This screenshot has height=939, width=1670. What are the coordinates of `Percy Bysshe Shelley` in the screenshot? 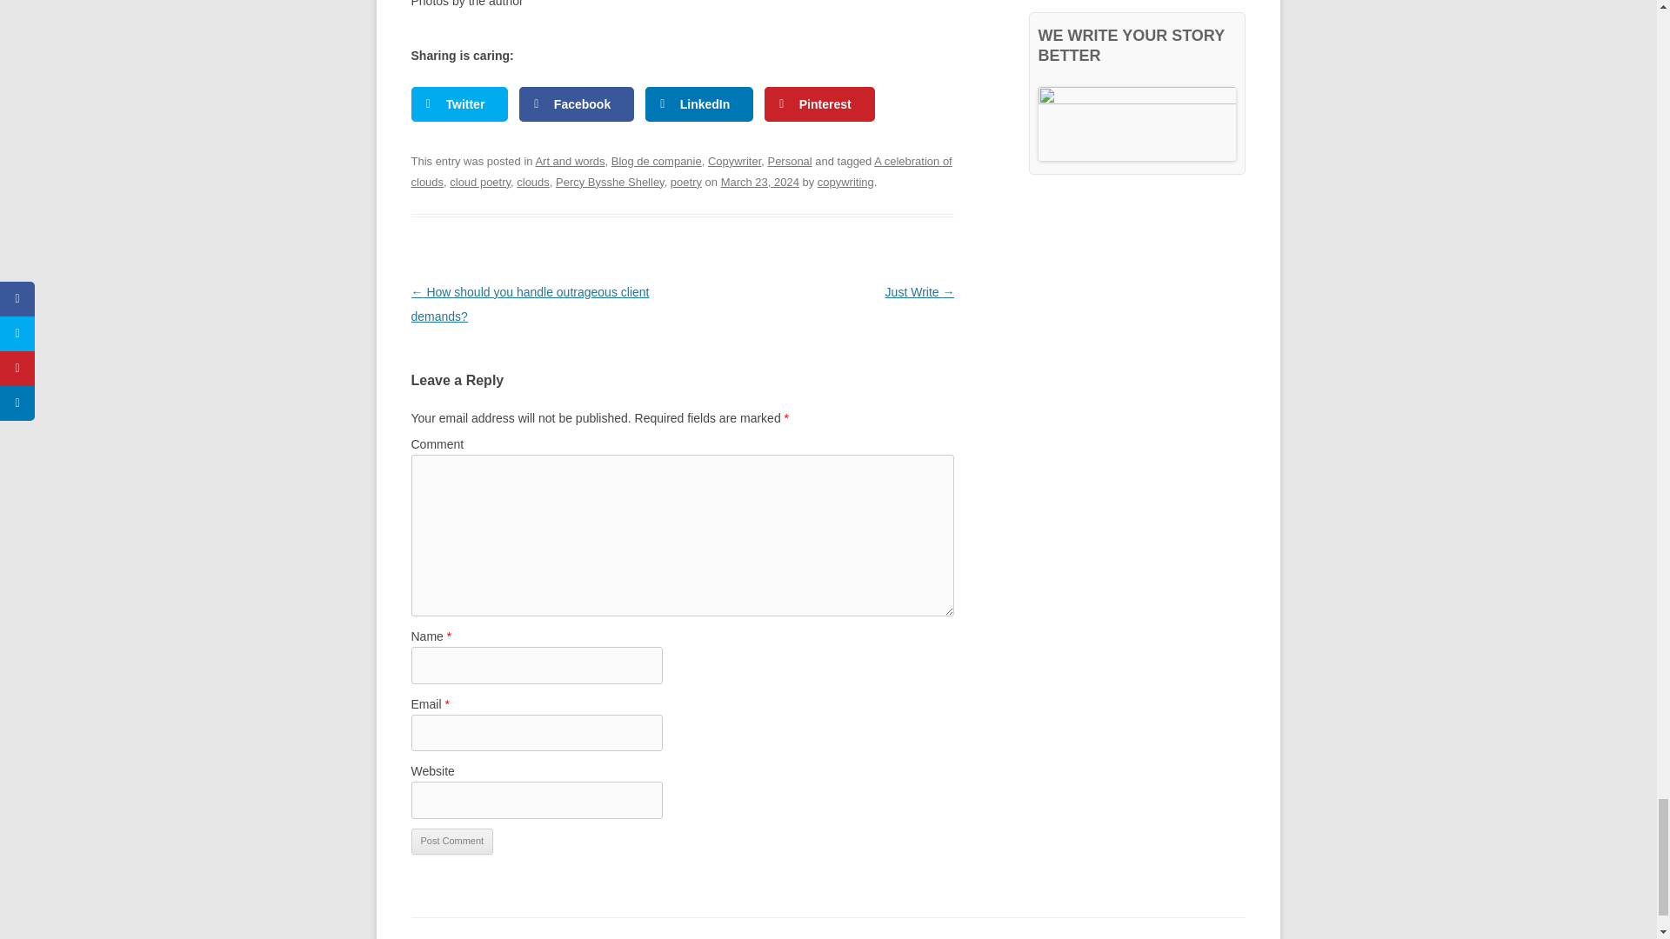 It's located at (611, 182).